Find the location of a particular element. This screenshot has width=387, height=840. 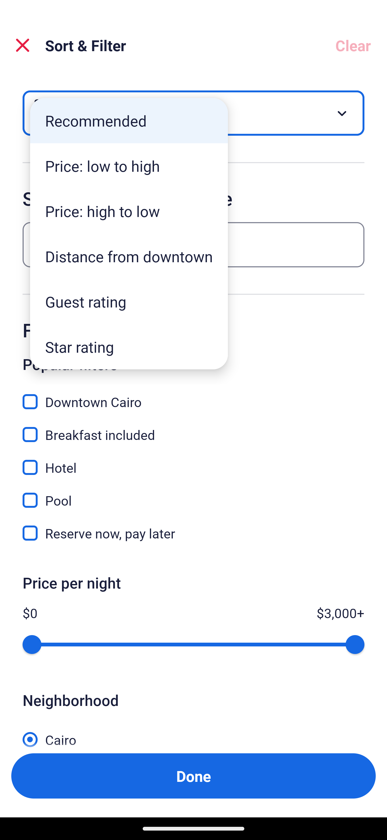

Star rating is located at coordinates (129, 347).